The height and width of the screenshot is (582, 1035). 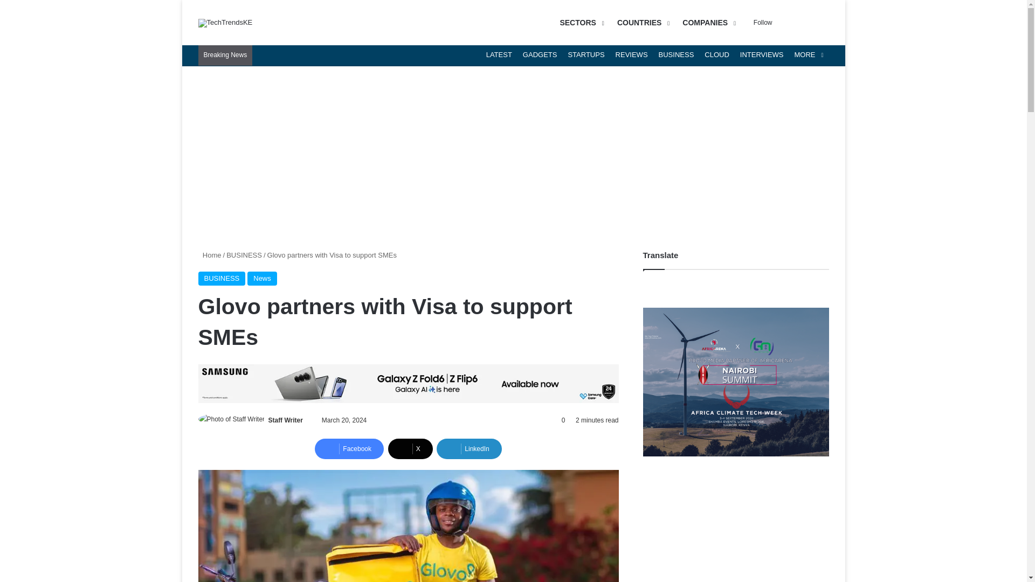 I want to click on COUNTRIES, so click(x=641, y=23).